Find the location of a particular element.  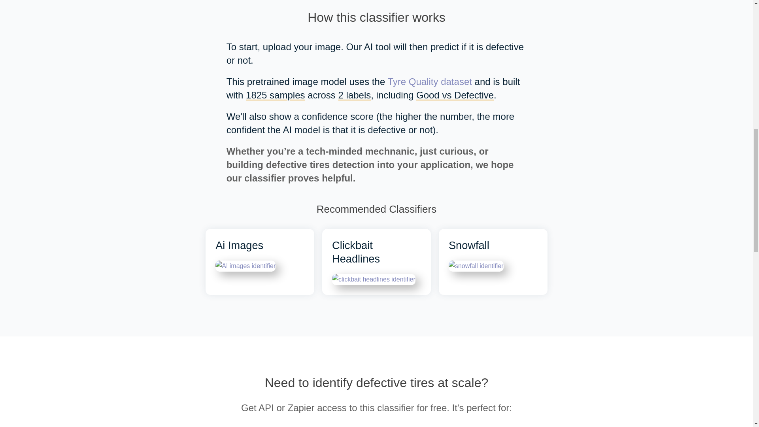

Clickbait Headlines is located at coordinates (376, 262).